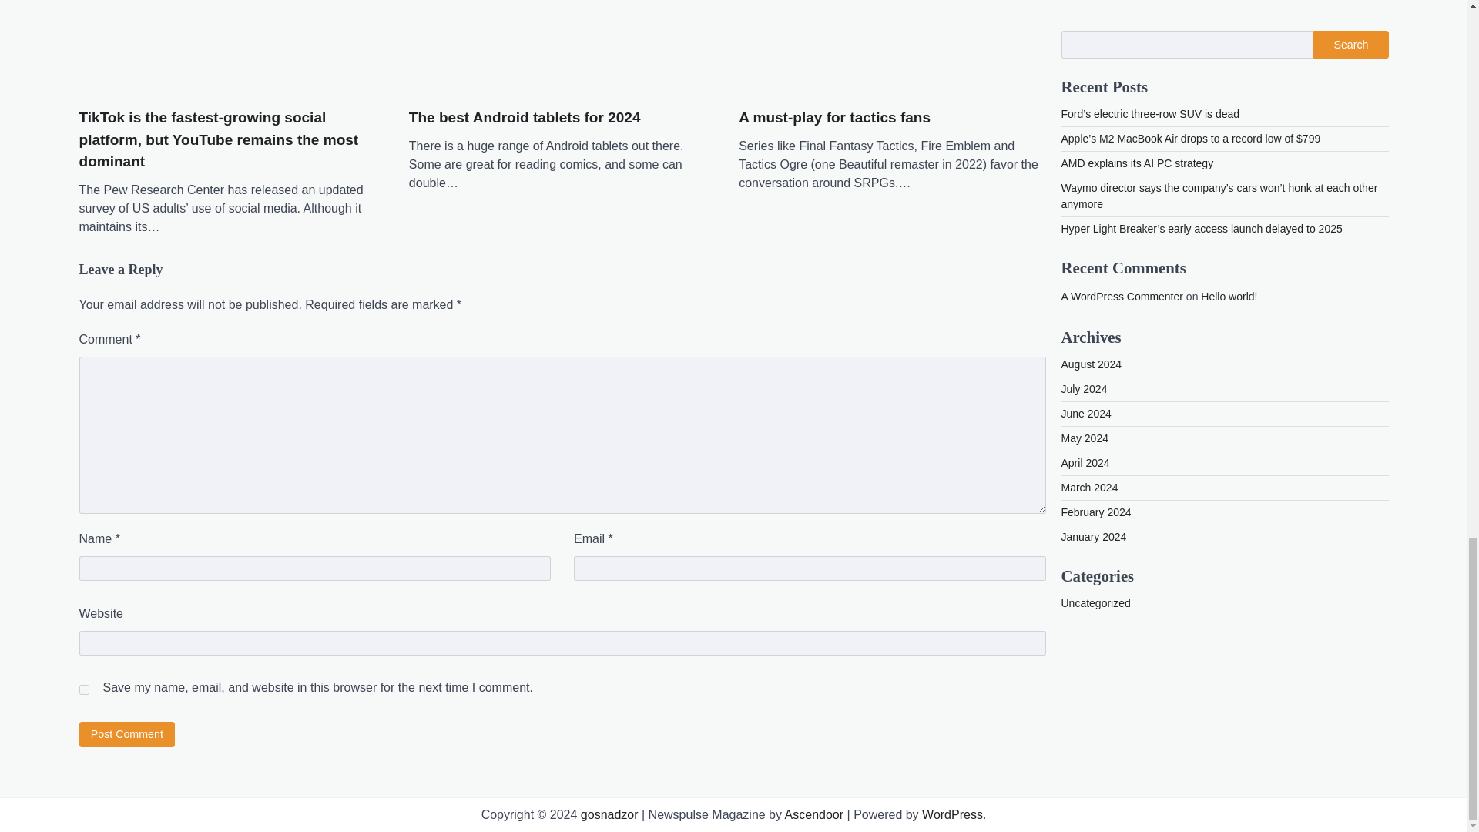 The height and width of the screenshot is (832, 1479). I want to click on yes, so click(83, 689).